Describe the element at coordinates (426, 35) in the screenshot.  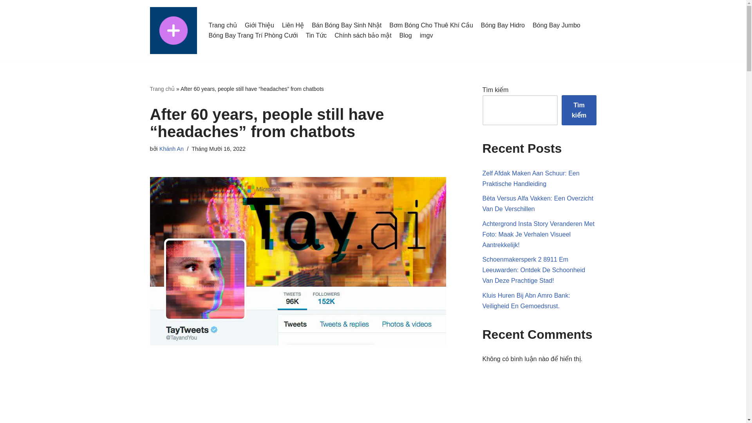
I see `imgv` at that location.